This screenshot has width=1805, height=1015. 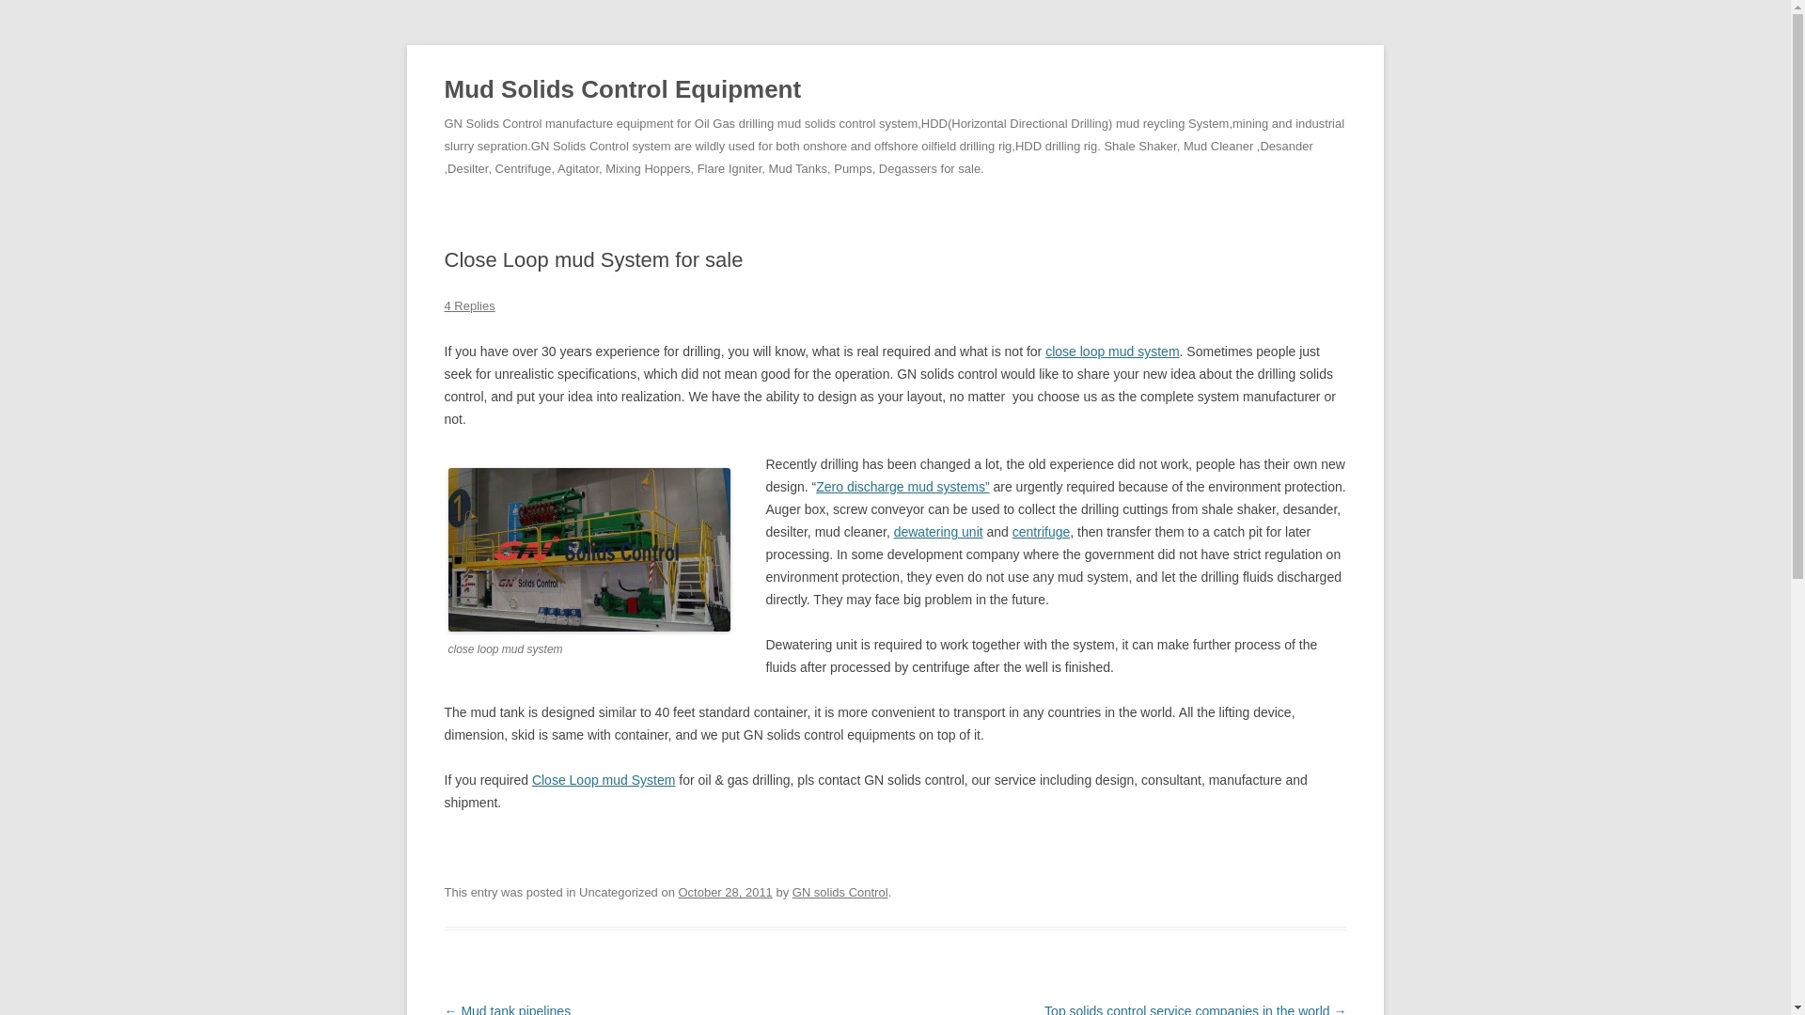 I want to click on close loop mud system, so click(x=1111, y=351).